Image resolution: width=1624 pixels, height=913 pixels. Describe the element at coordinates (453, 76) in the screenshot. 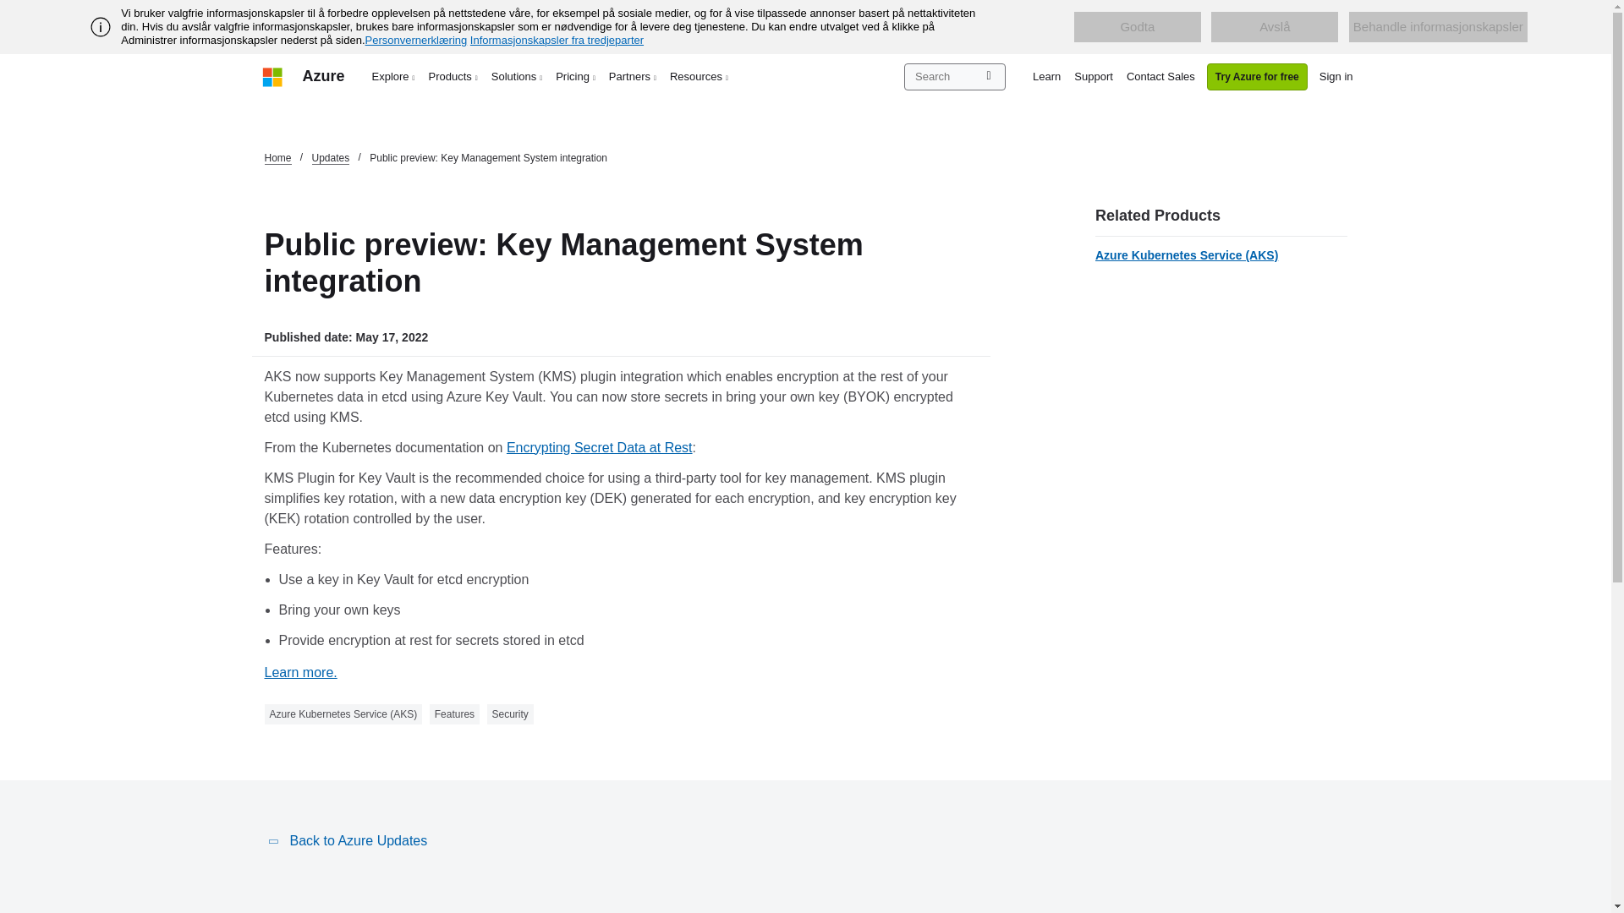

I see `Products` at that location.